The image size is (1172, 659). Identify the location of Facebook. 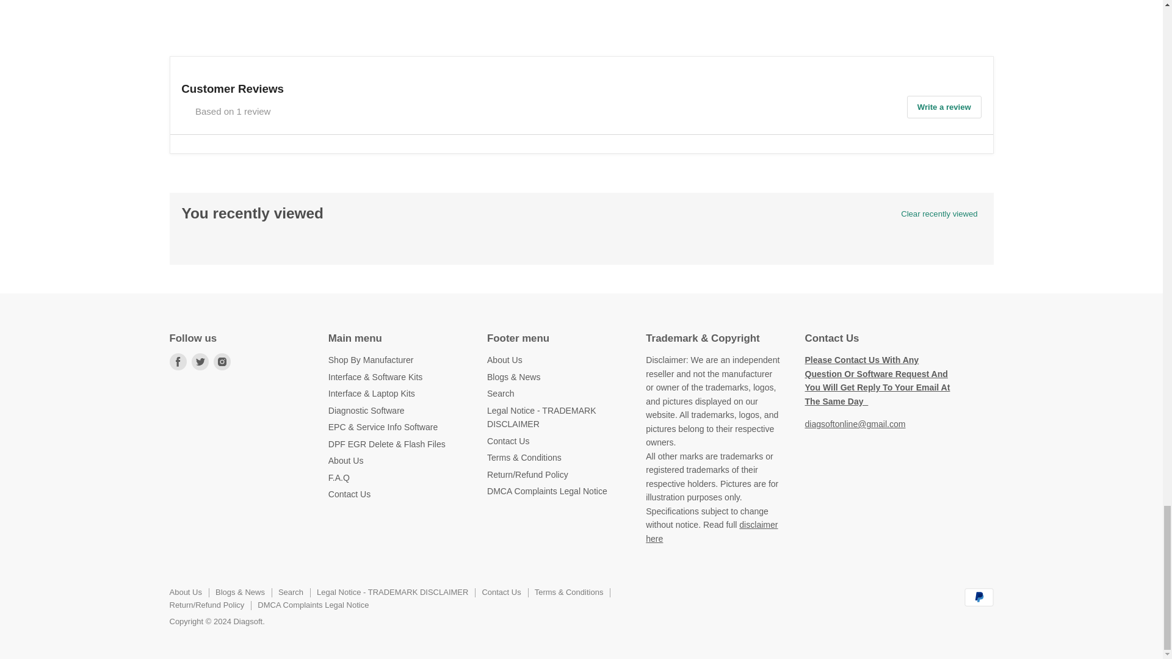
(178, 361).